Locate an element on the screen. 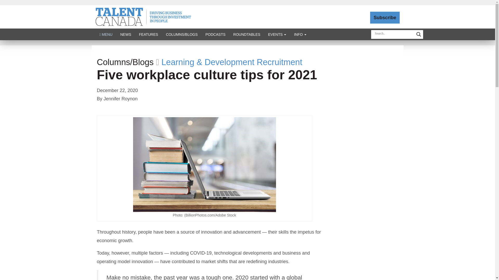 The height and width of the screenshot is (280, 499). ROUNDTABLES is located at coordinates (247, 34).